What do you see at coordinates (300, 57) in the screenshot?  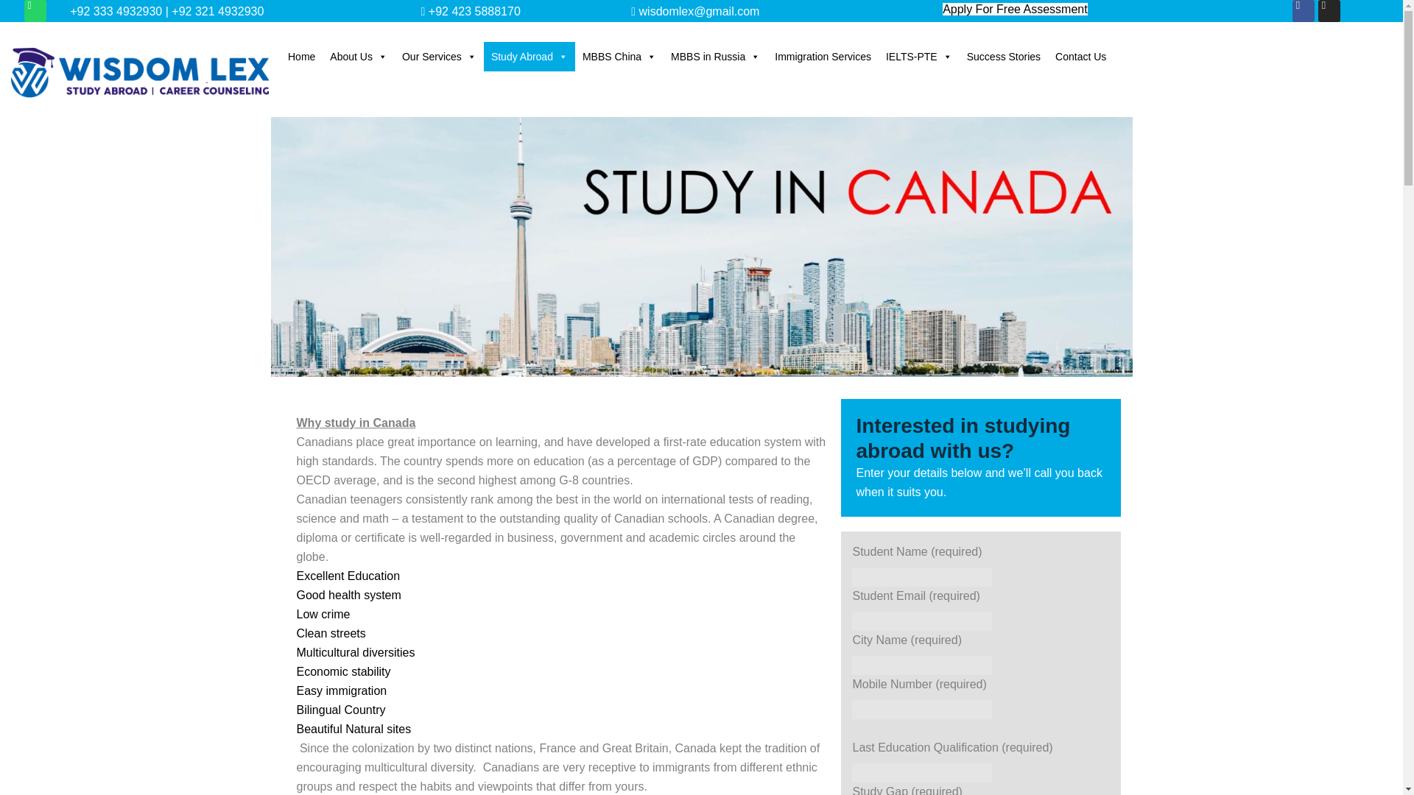 I see `Home` at bounding box center [300, 57].